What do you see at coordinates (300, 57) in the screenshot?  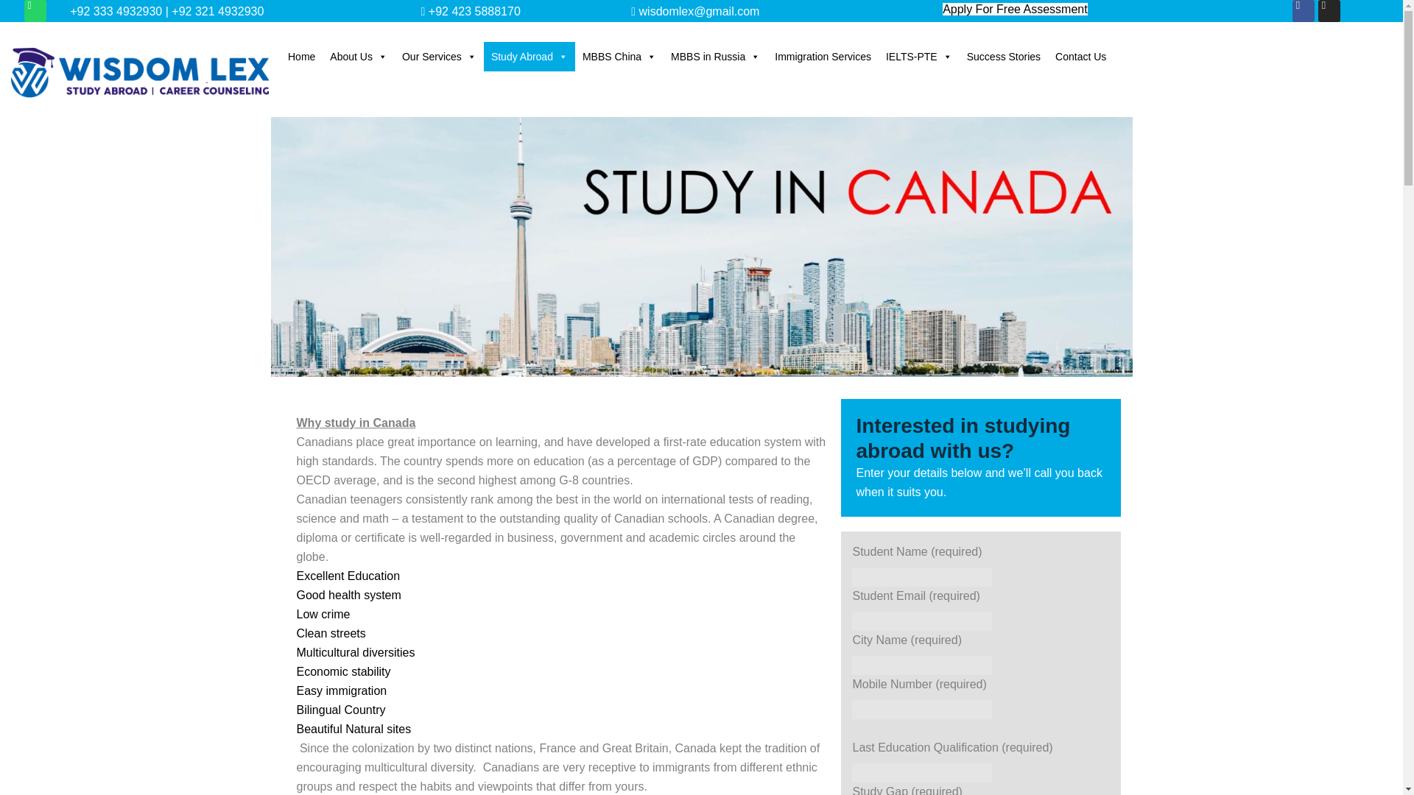 I see `Home` at bounding box center [300, 57].